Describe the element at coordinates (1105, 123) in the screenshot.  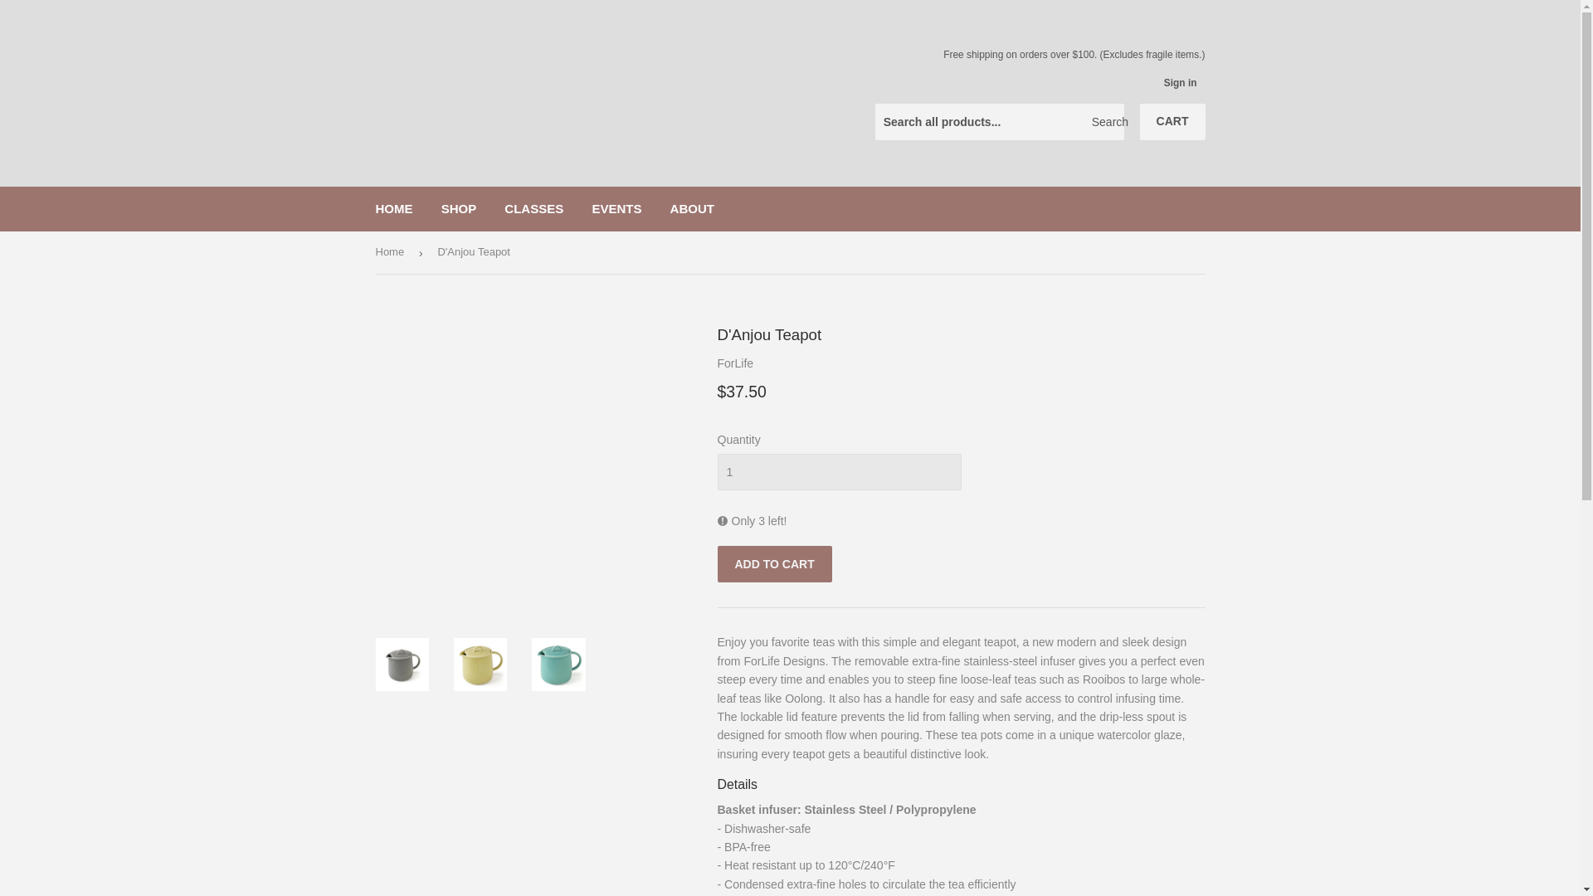
I see `Search` at that location.